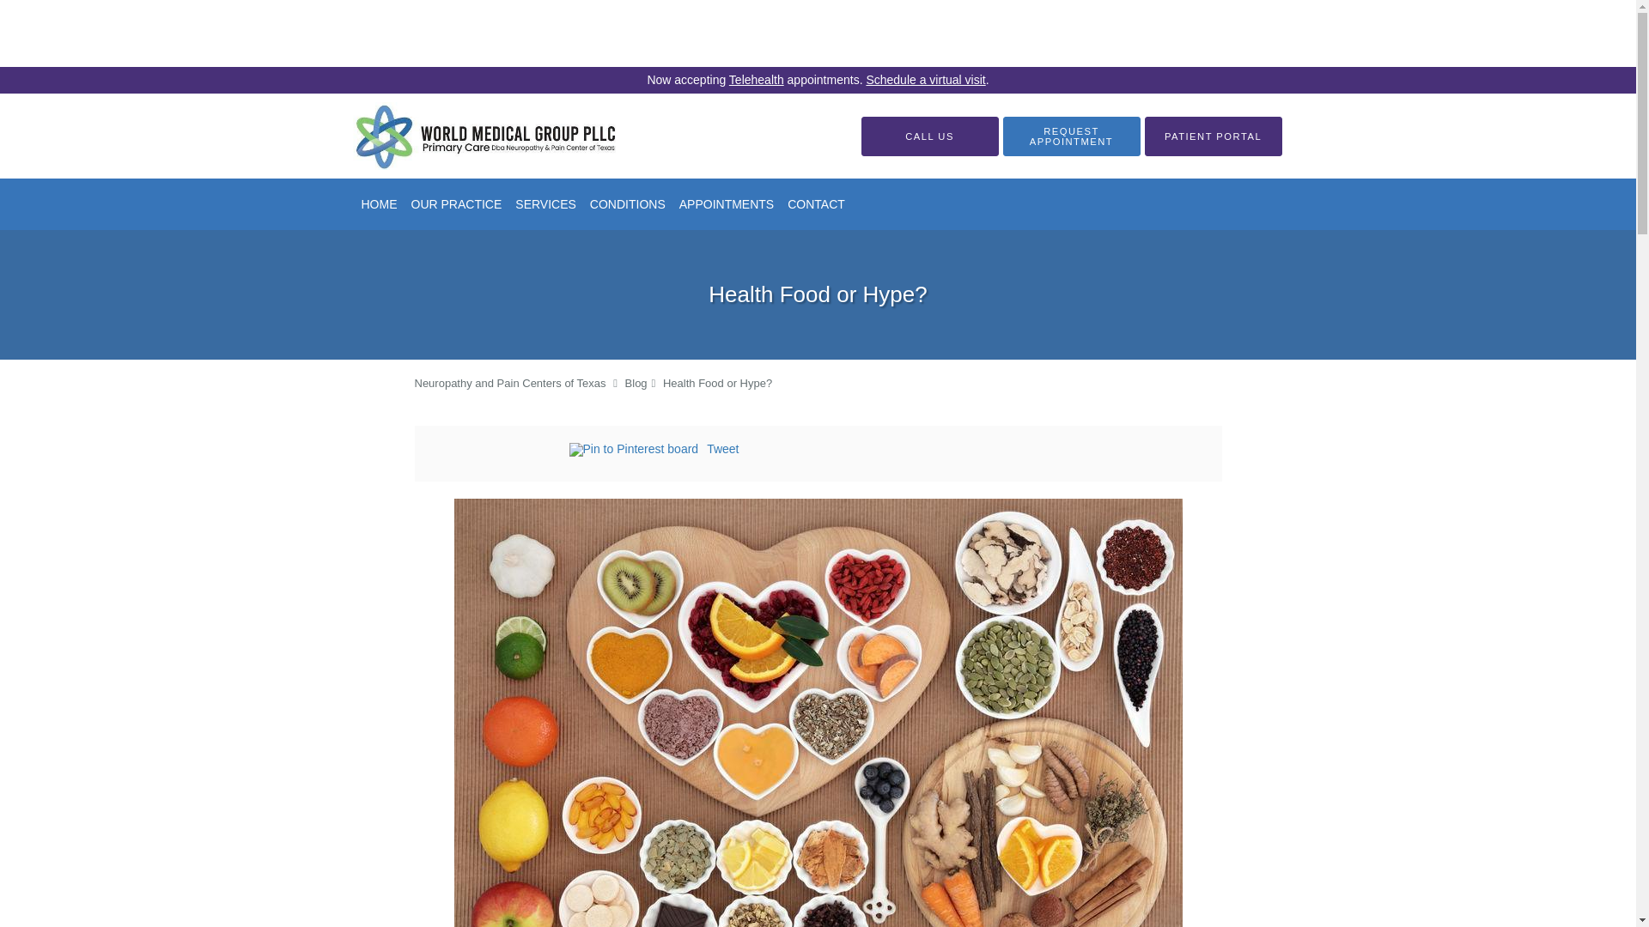 This screenshot has height=927, width=1649. Describe the element at coordinates (455, 204) in the screenshot. I see `OUR PRACTICE` at that location.